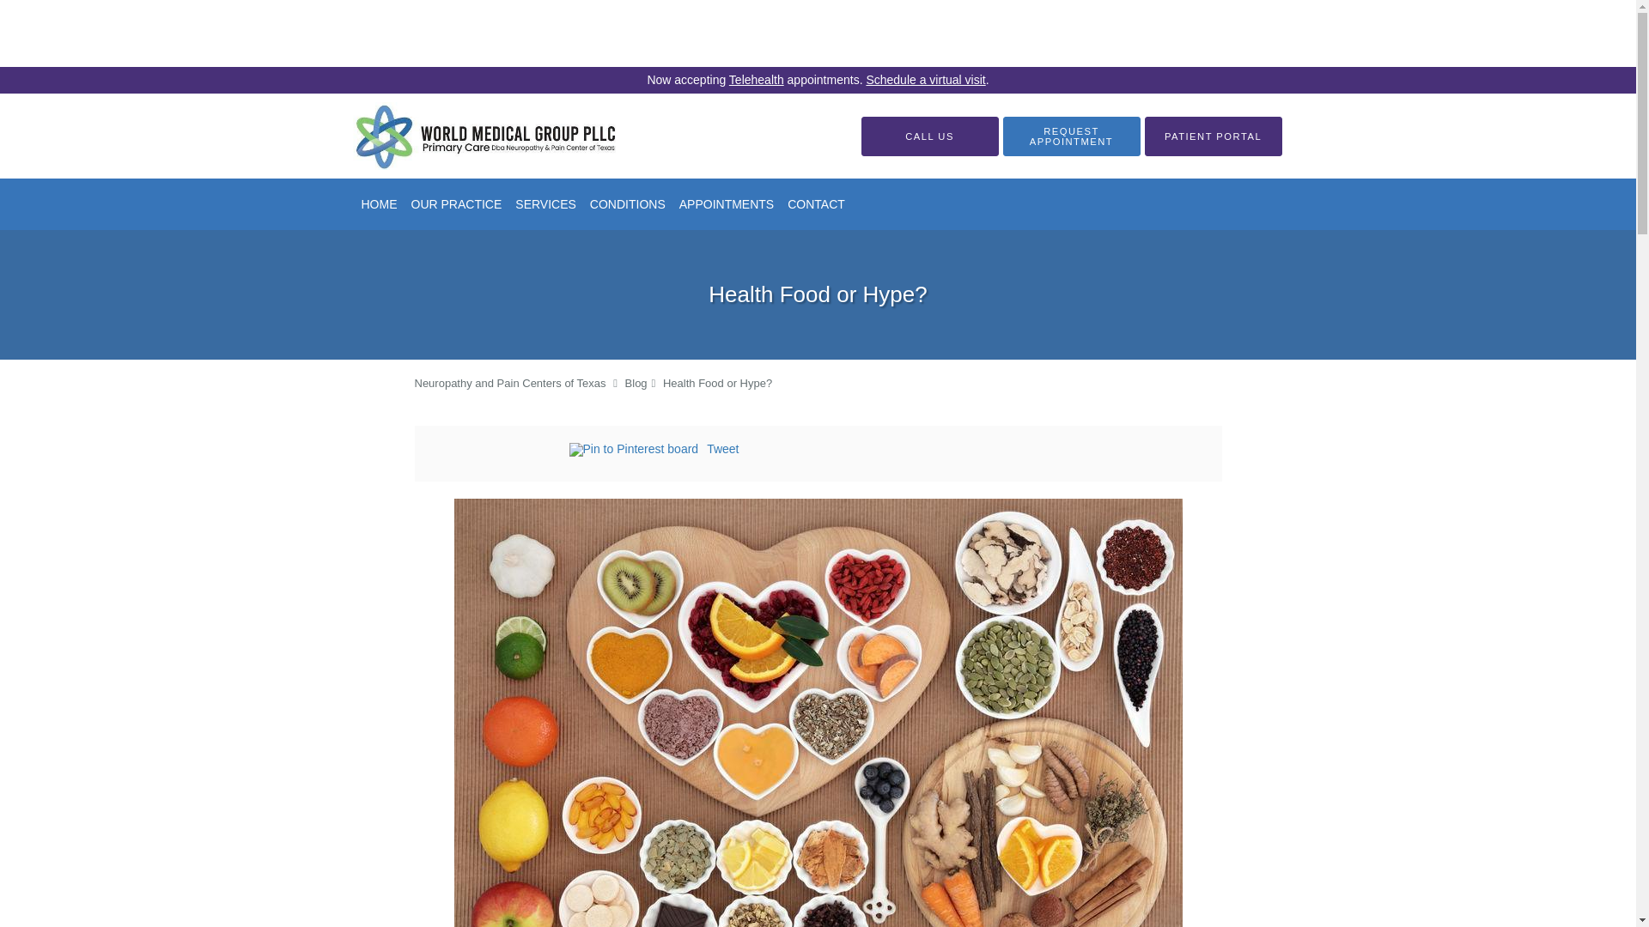 This screenshot has height=927, width=1649. Describe the element at coordinates (455, 204) in the screenshot. I see `OUR PRACTICE` at that location.